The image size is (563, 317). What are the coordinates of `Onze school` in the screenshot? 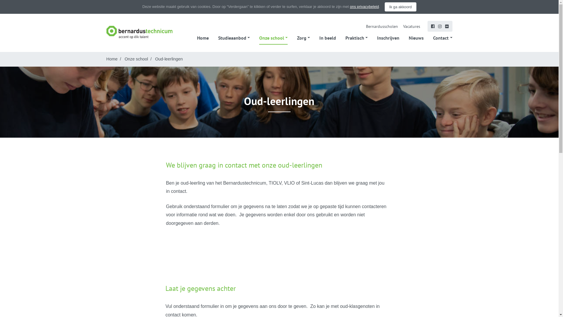 It's located at (136, 59).